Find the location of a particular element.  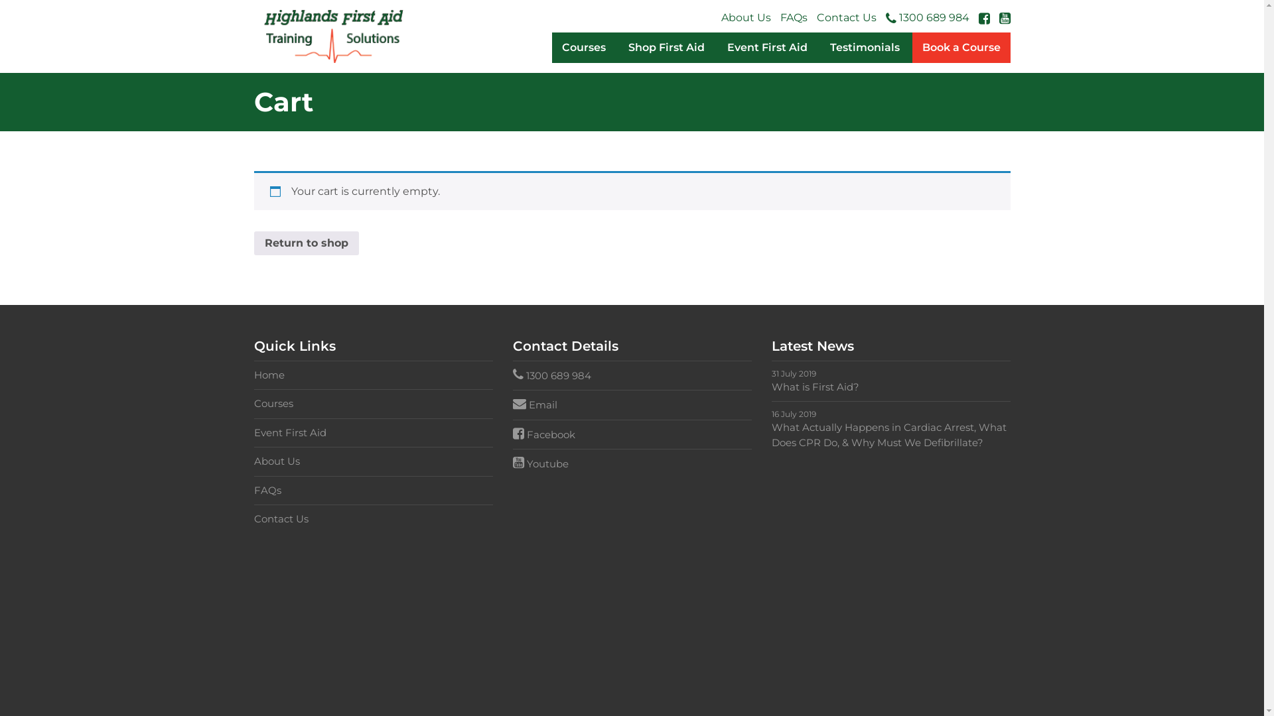

Event First Aid is located at coordinates (767, 48).